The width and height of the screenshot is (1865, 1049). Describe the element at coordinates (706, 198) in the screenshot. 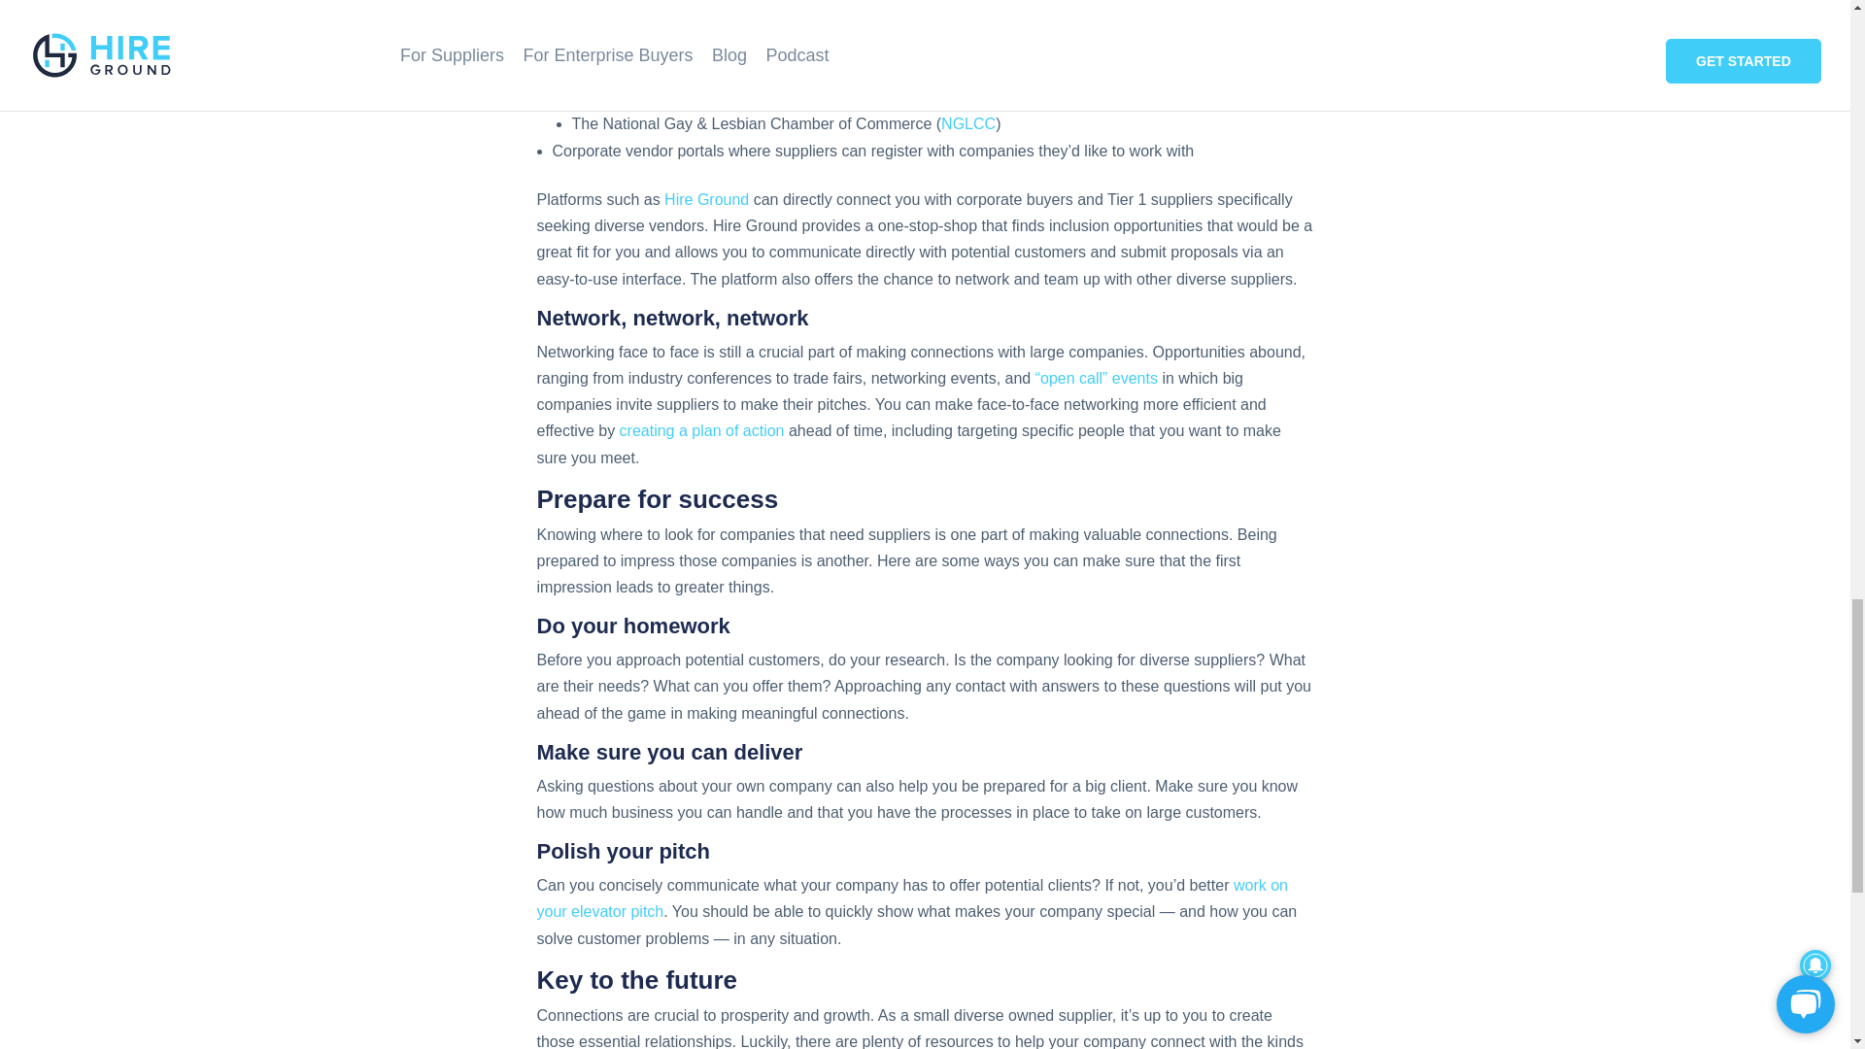

I see `Hire Ground` at that location.